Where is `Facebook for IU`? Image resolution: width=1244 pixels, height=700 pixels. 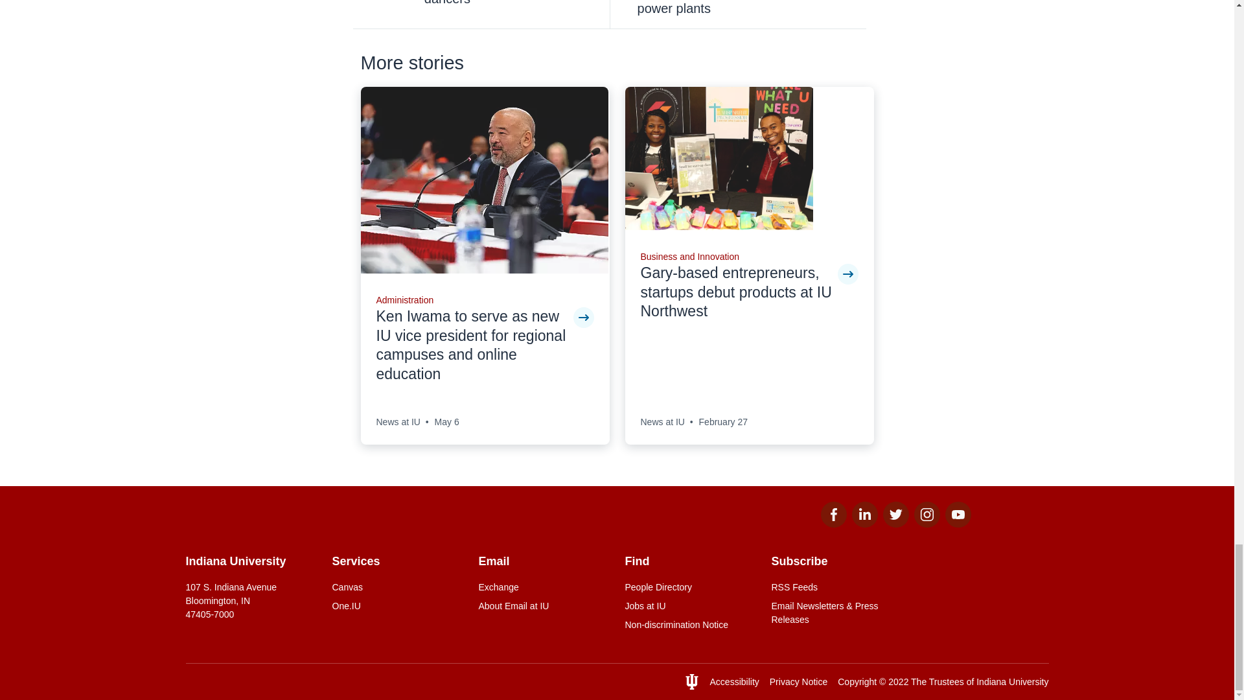 Facebook for IU is located at coordinates (833, 524).